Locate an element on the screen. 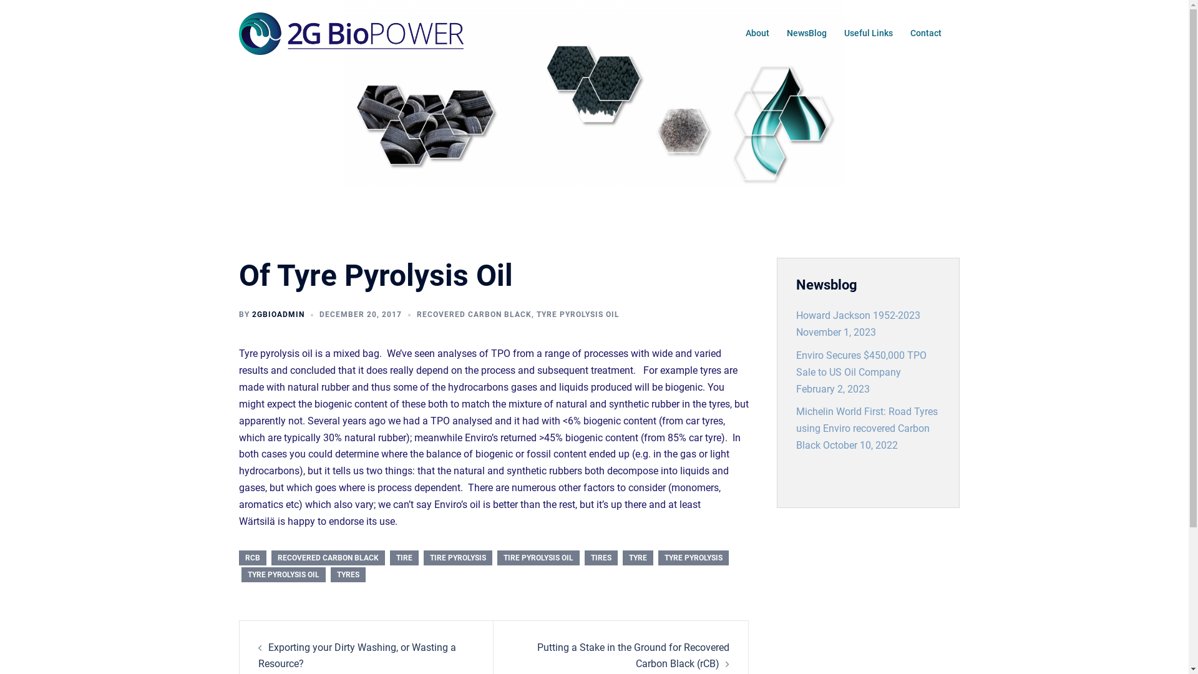 The image size is (1198, 674). TIRES is located at coordinates (600, 558).